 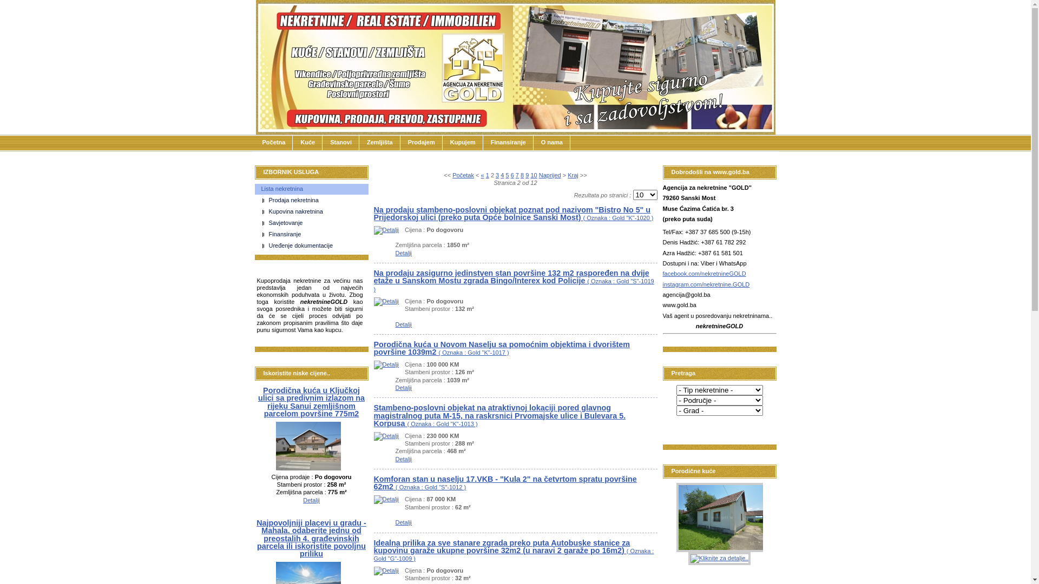 I want to click on Detalji, so click(x=386, y=570).